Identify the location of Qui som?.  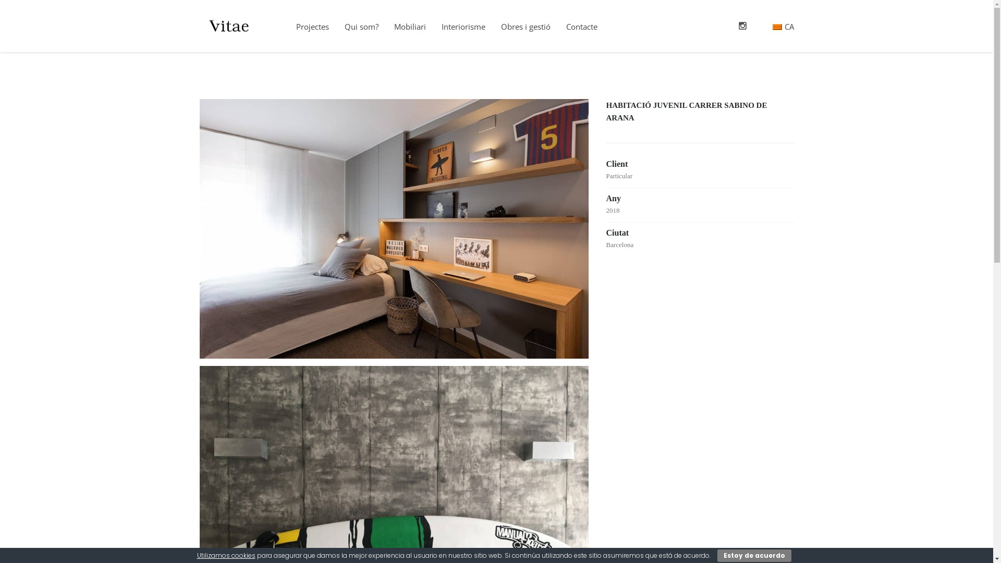
(362, 26).